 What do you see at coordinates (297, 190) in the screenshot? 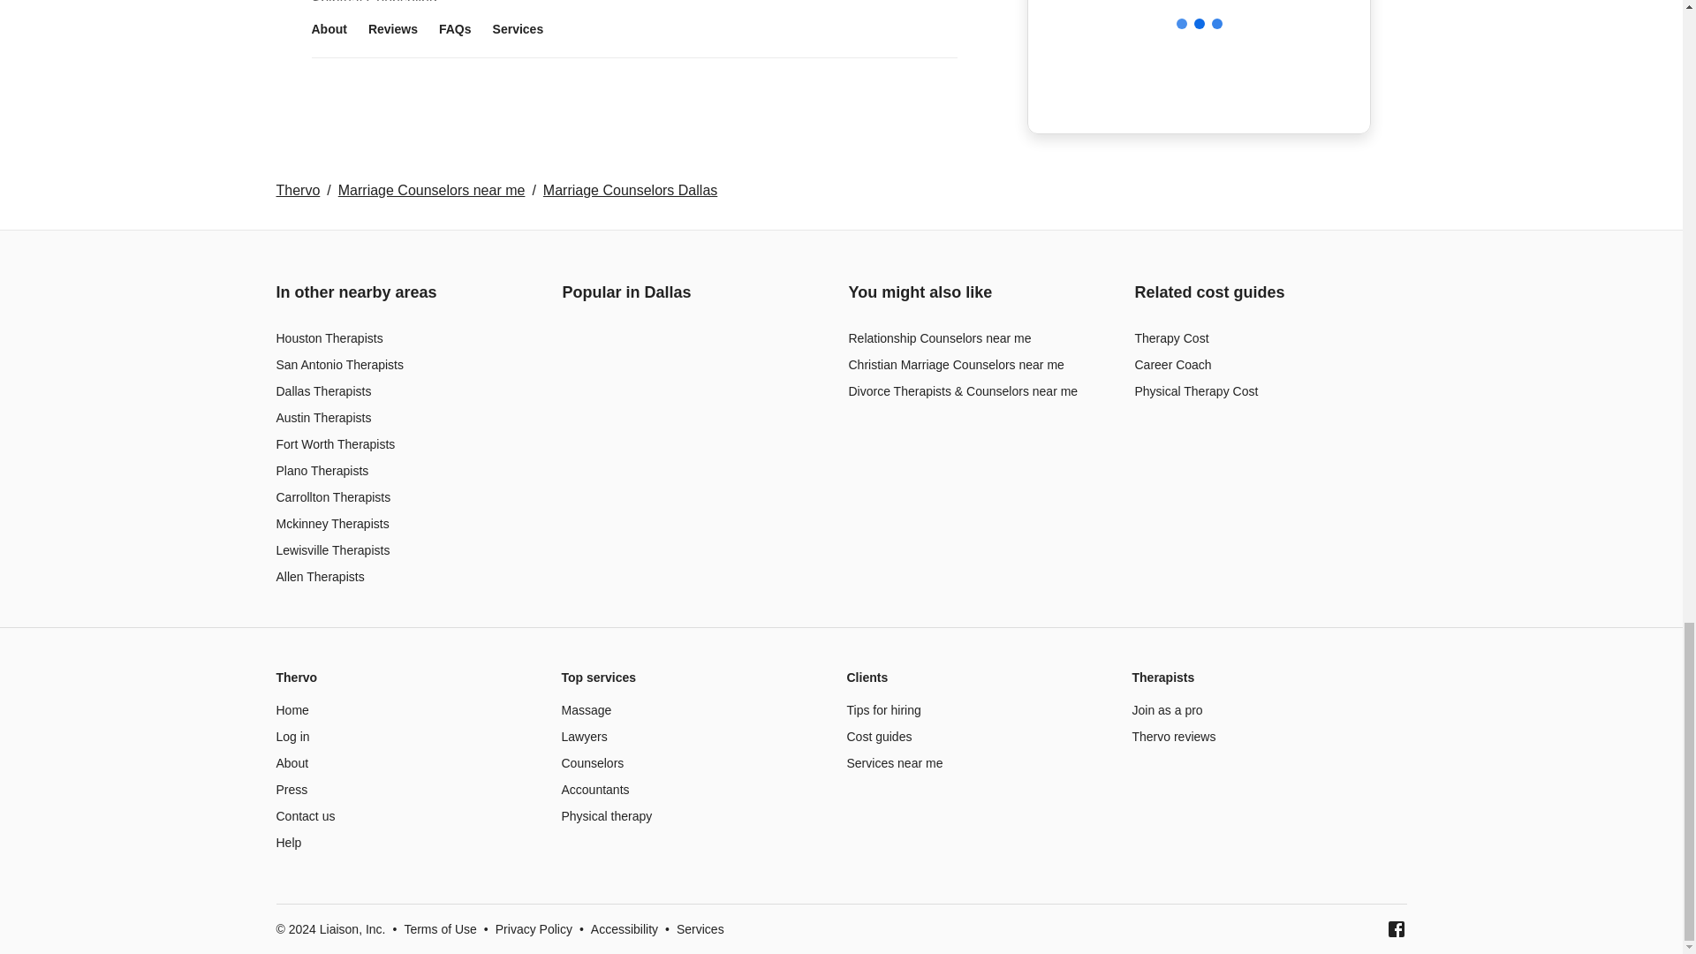
I see `Thervo` at bounding box center [297, 190].